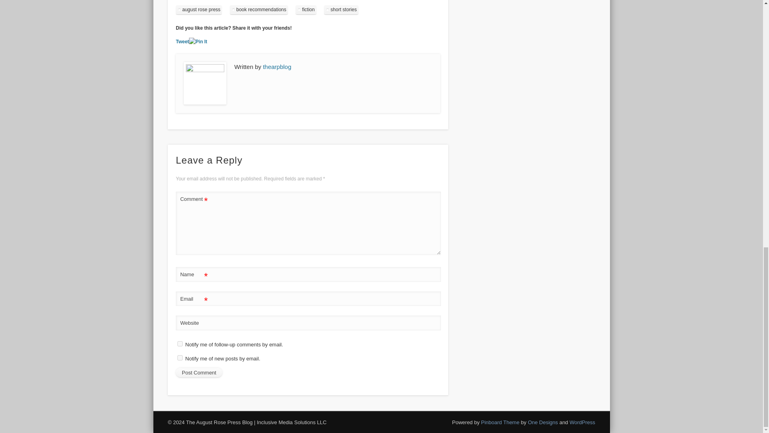 The image size is (769, 433). What do you see at coordinates (341, 10) in the screenshot?
I see `short stories` at bounding box center [341, 10].